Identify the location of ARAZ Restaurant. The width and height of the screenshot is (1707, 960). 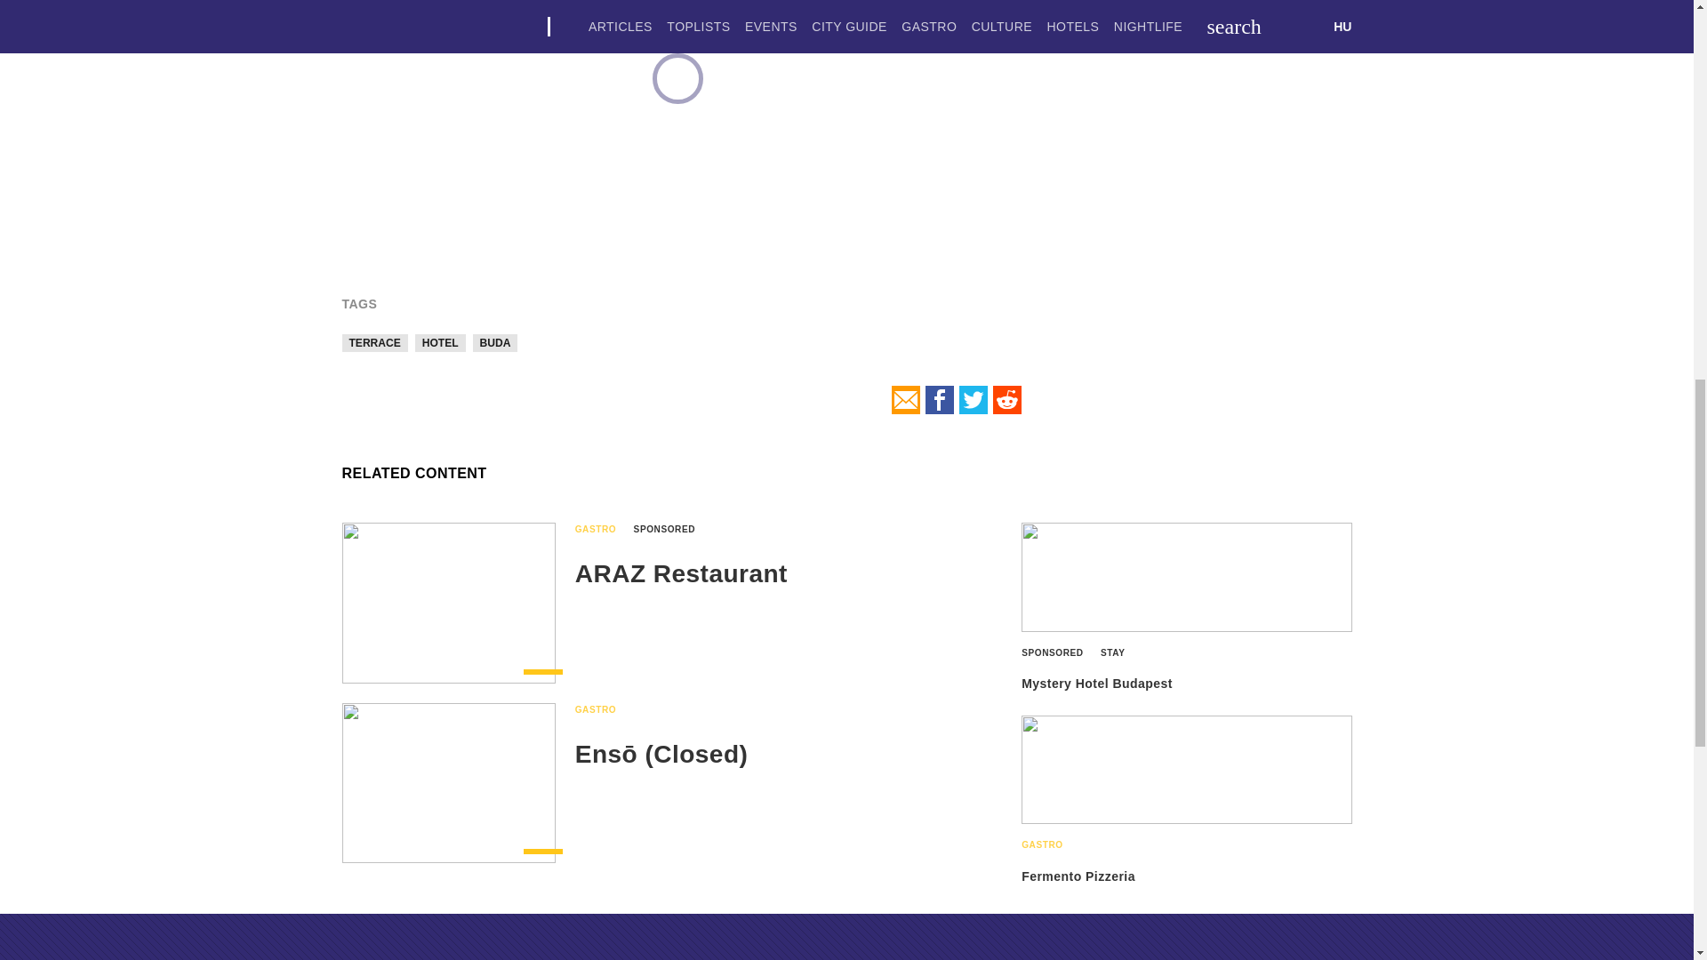
(681, 572).